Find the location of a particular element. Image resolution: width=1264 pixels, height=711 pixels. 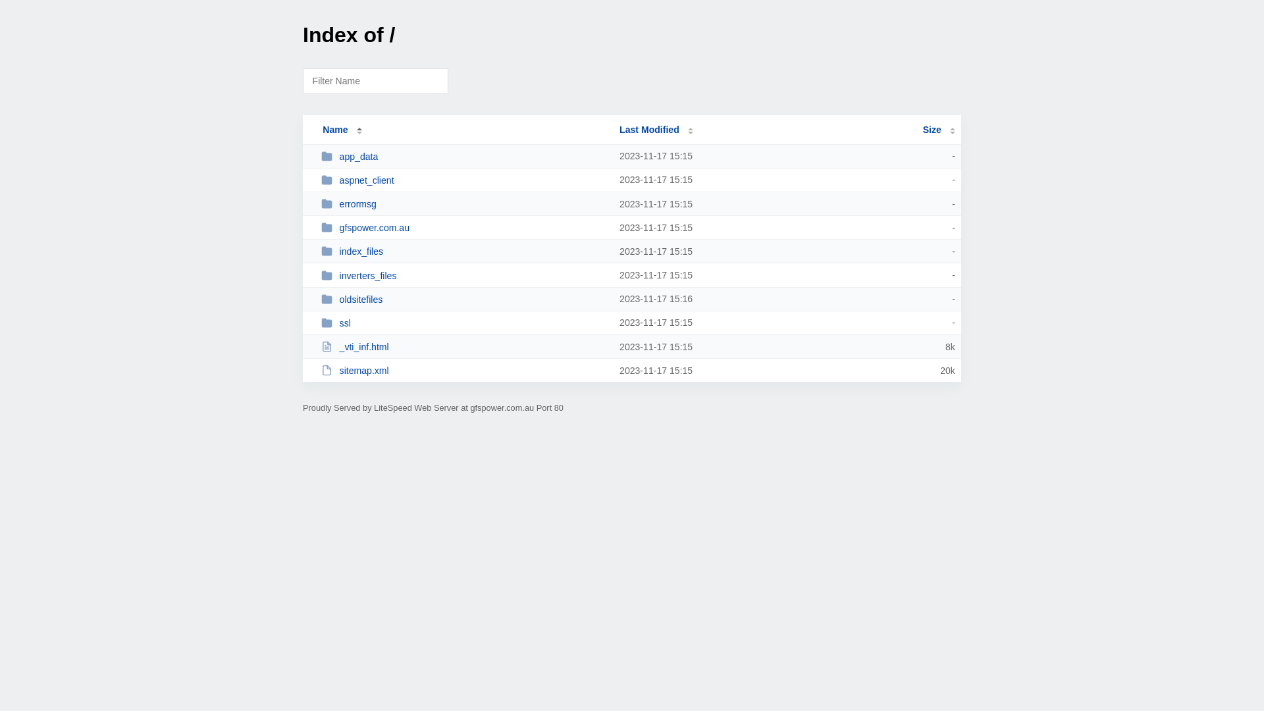

app_data is located at coordinates (465, 157).